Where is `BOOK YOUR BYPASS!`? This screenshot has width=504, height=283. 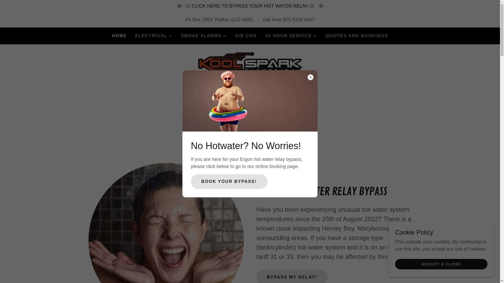
BOOK YOUR BYPASS! is located at coordinates (229, 181).